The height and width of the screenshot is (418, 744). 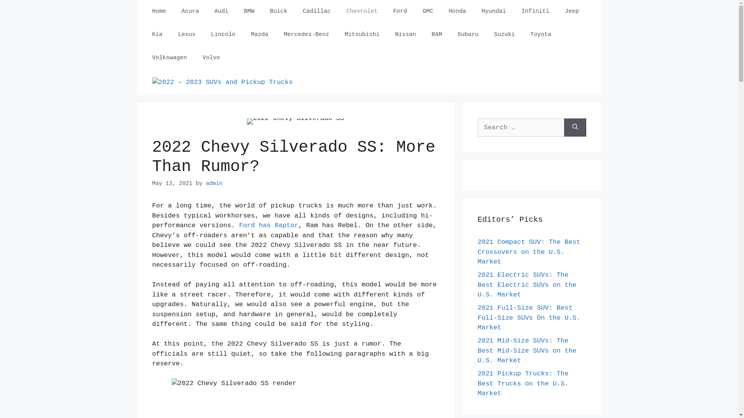 What do you see at coordinates (222, 12) in the screenshot?
I see `Audi` at bounding box center [222, 12].